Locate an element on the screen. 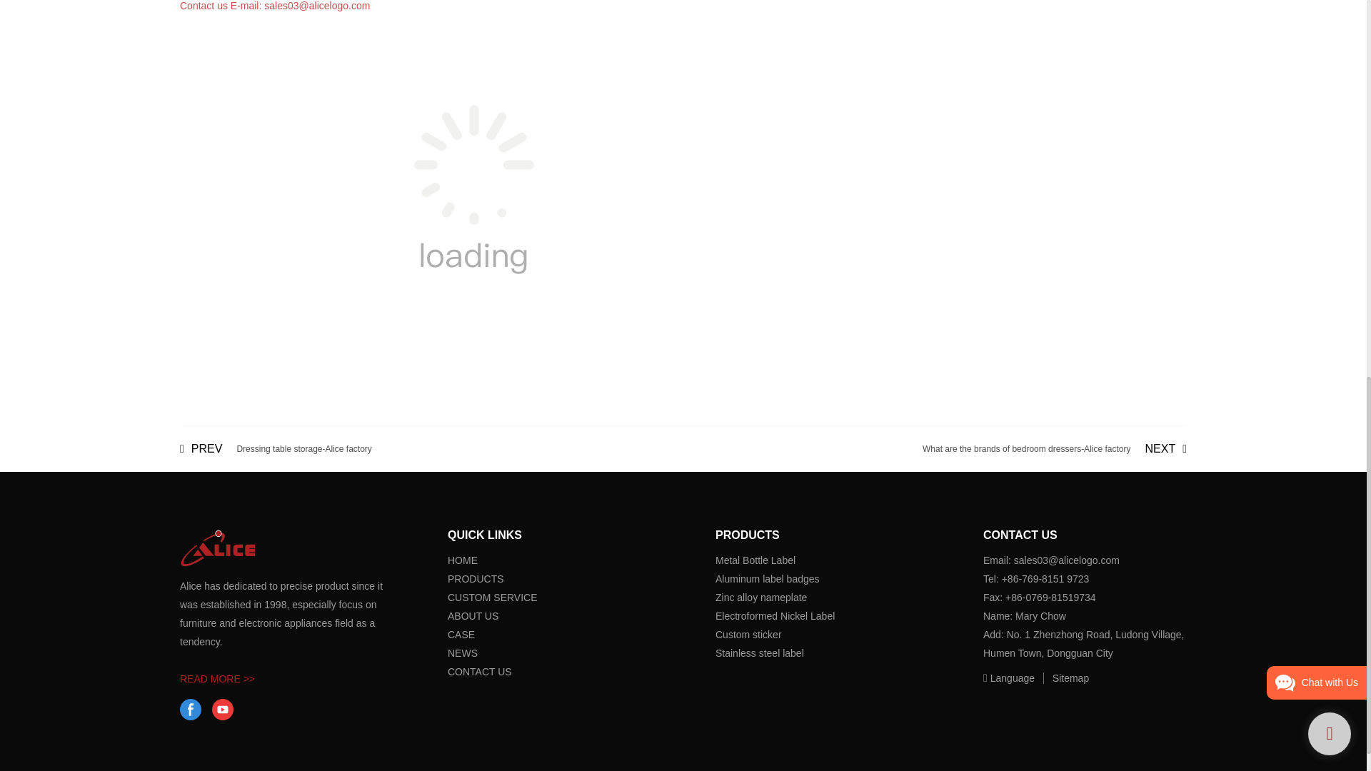 Image resolution: width=1371 pixels, height=771 pixels. ABOUT US is located at coordinates (276, 448).